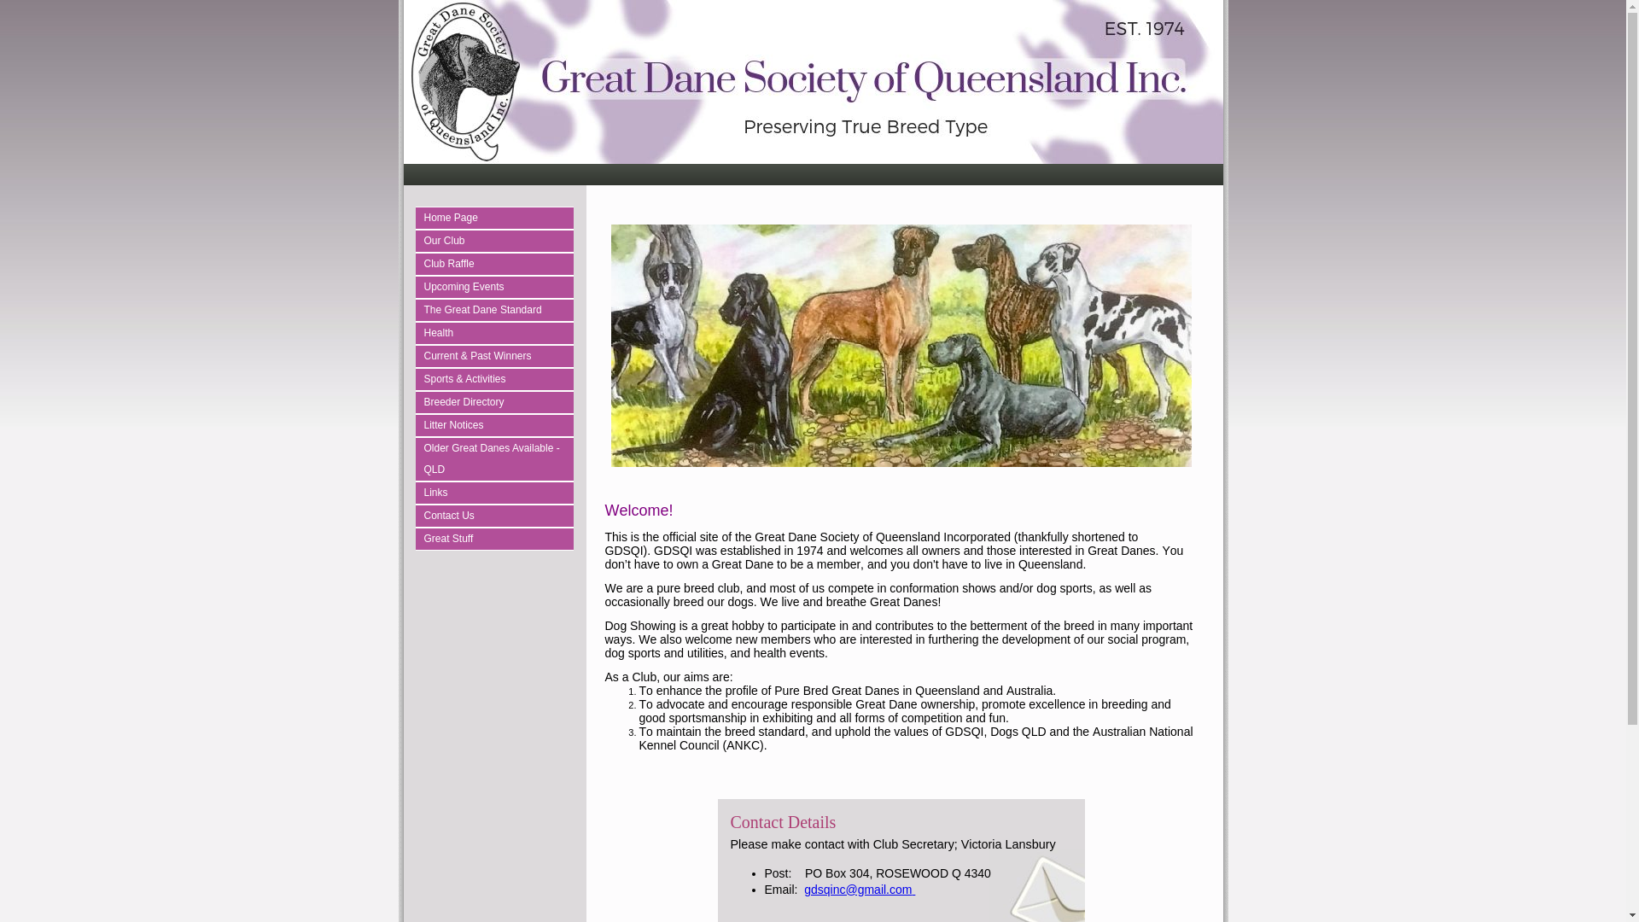 The width and height of the screenshot is (1639, 922). I want to click on Current & Past Winners, so click(499, 357).